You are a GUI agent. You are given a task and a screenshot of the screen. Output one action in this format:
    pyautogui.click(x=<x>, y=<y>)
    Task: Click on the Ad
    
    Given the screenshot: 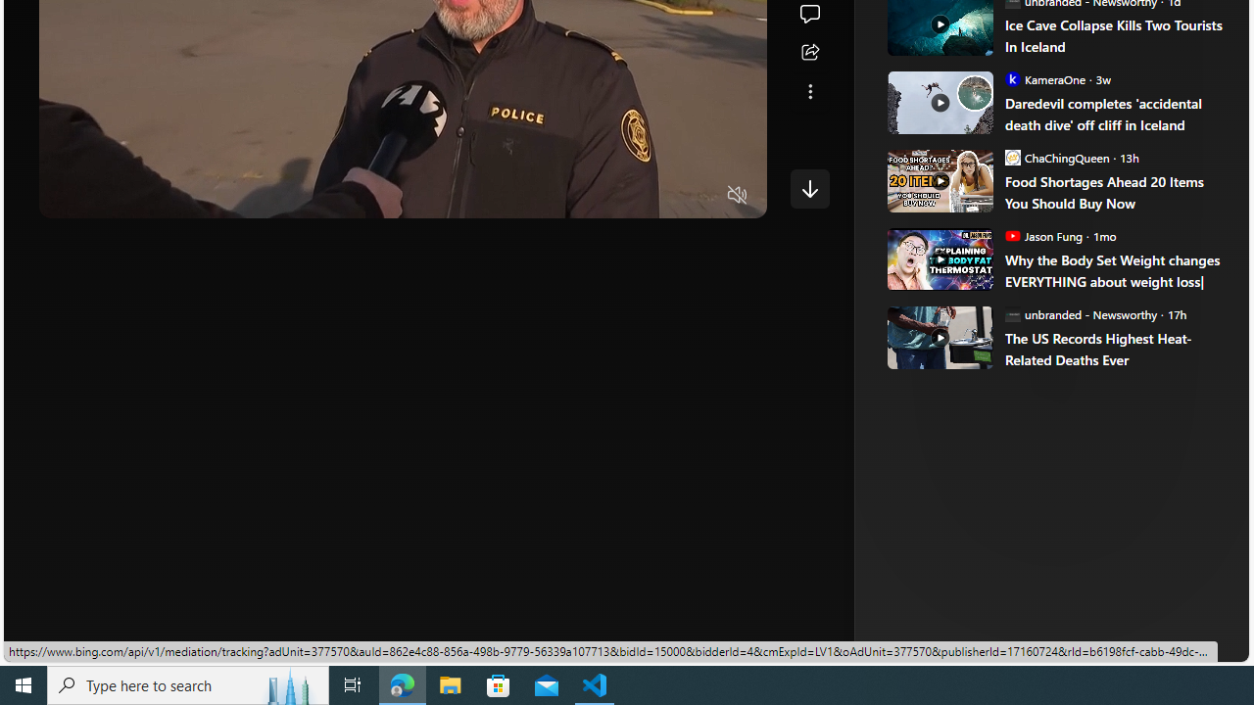 What is the action you would take?
    pyautogui.click(x=943, y=331)
    